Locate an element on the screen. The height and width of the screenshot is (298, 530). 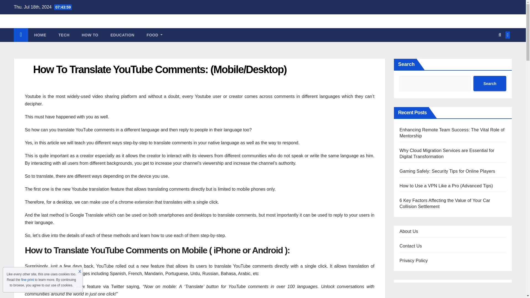
HOW TO is located at coordinates (90, 35).